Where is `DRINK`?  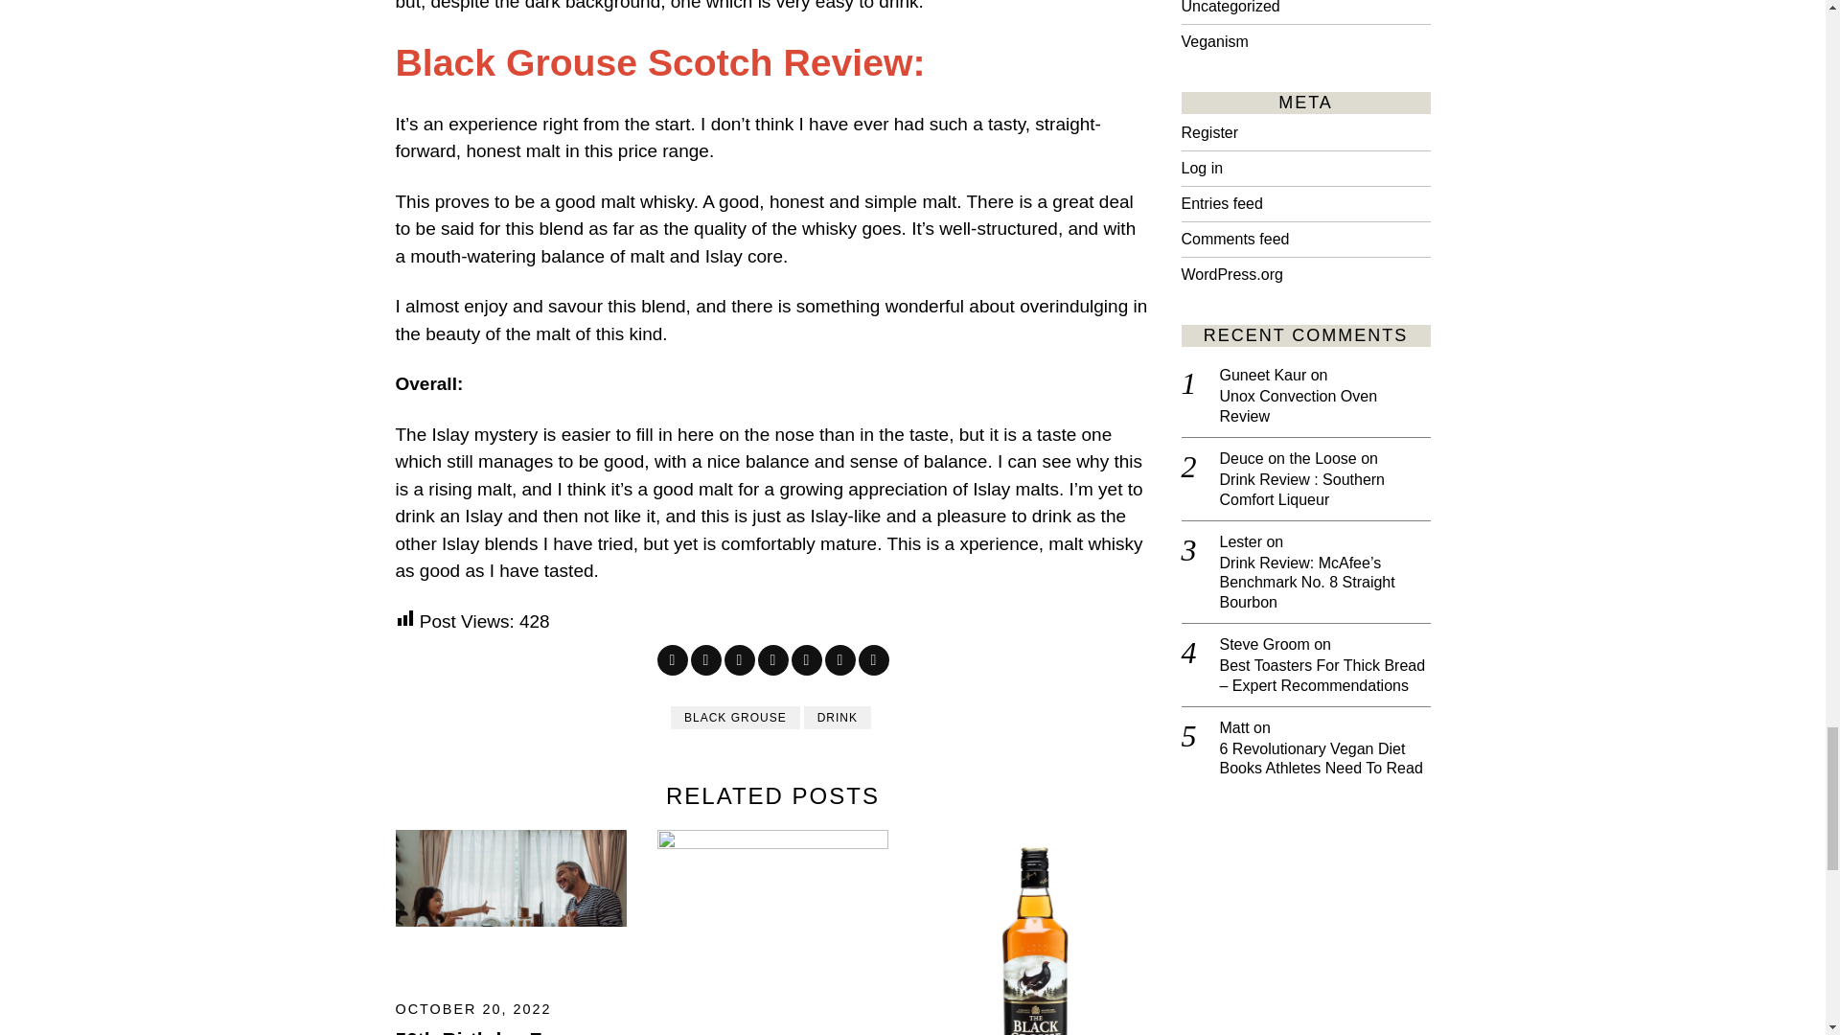 DRINK is located at coordinates (838, 717).